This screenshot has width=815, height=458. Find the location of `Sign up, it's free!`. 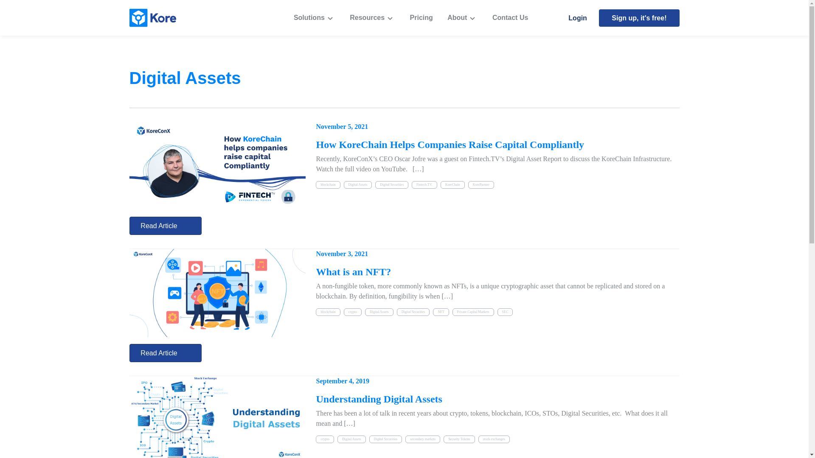

Sign up, it's free! is located at coordinates (639, 18).